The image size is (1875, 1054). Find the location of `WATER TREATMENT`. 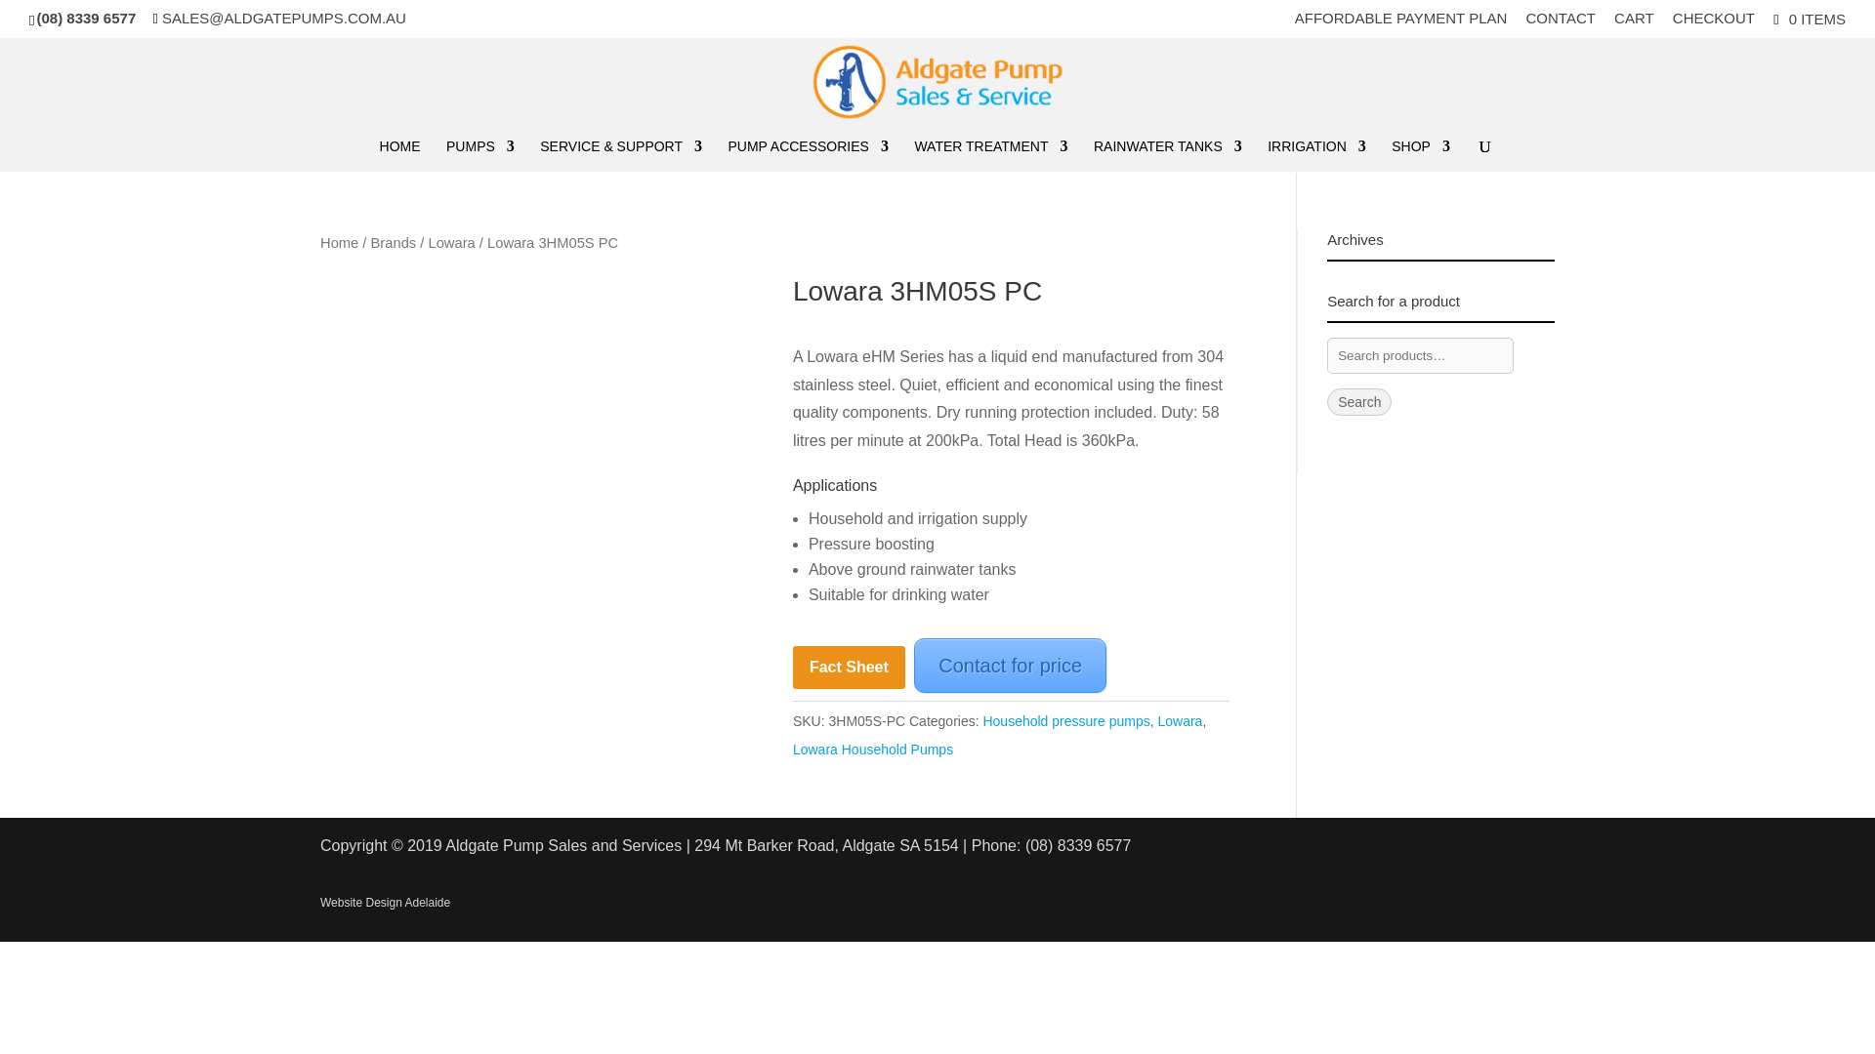

WATER TREATMENT is located at coordinates (990, 155).